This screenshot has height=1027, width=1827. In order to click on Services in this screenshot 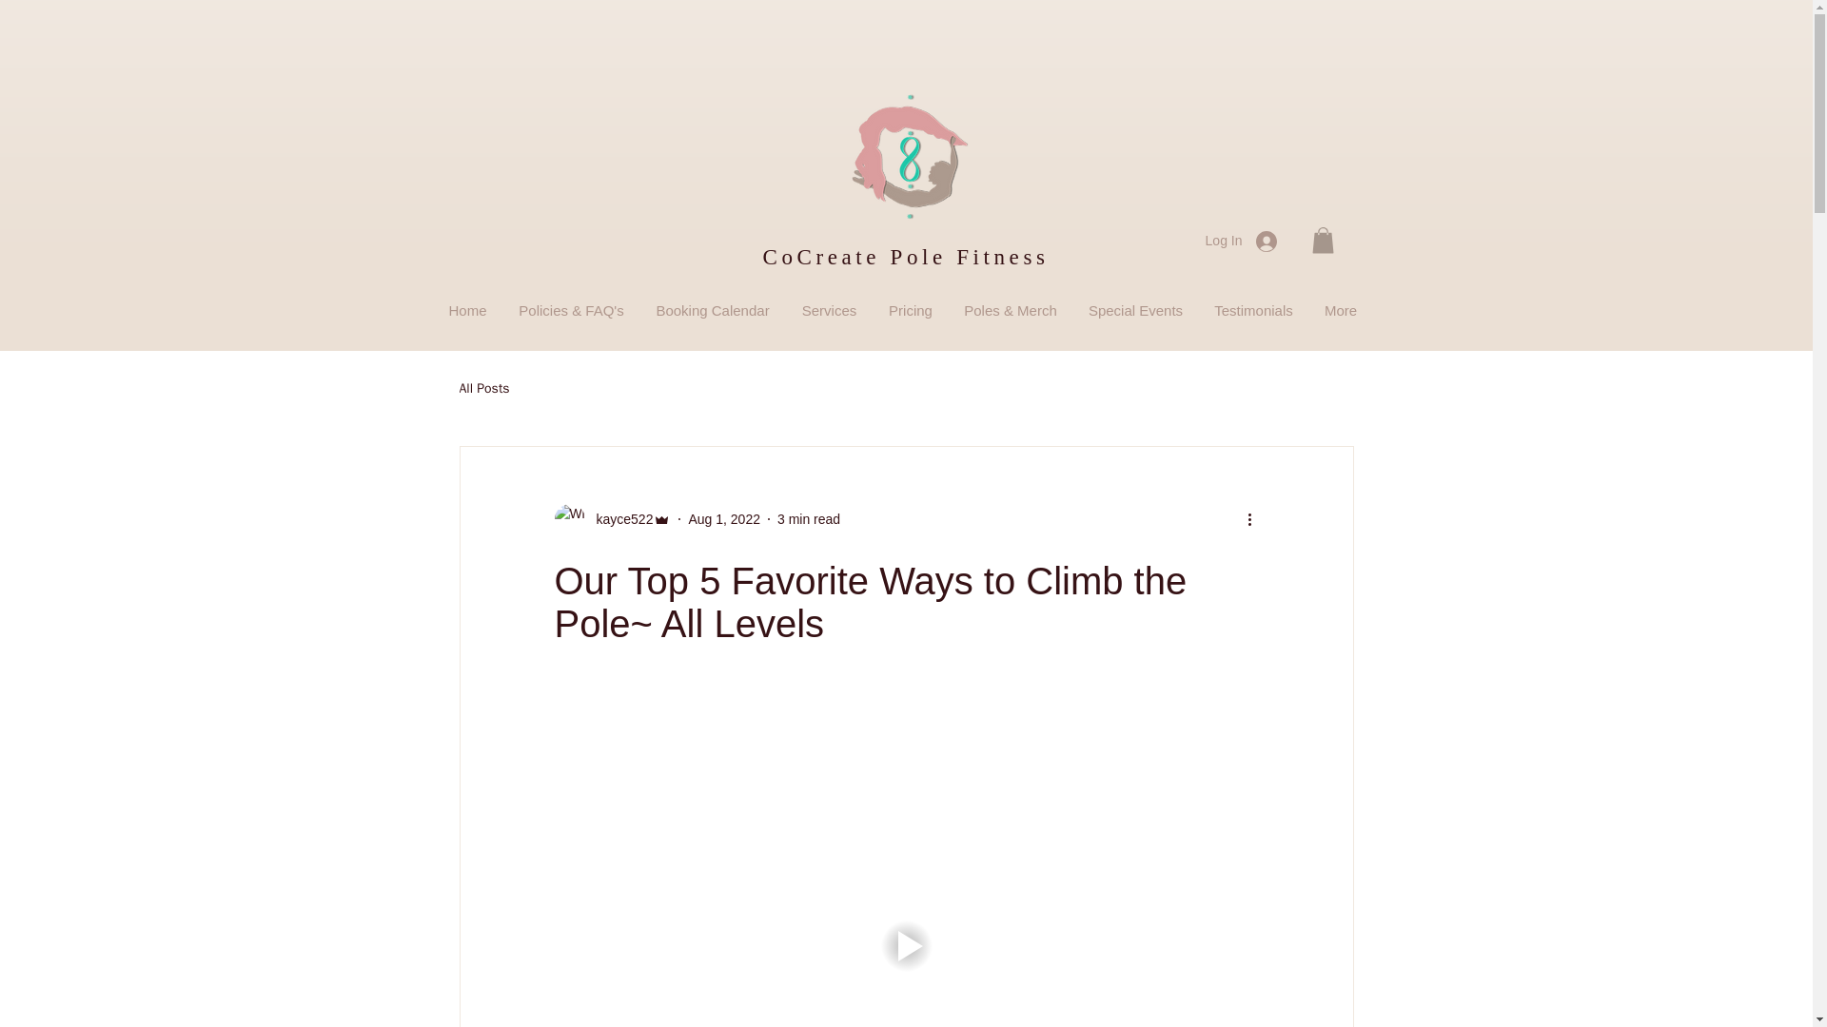, I will do `click(829, 310)`.